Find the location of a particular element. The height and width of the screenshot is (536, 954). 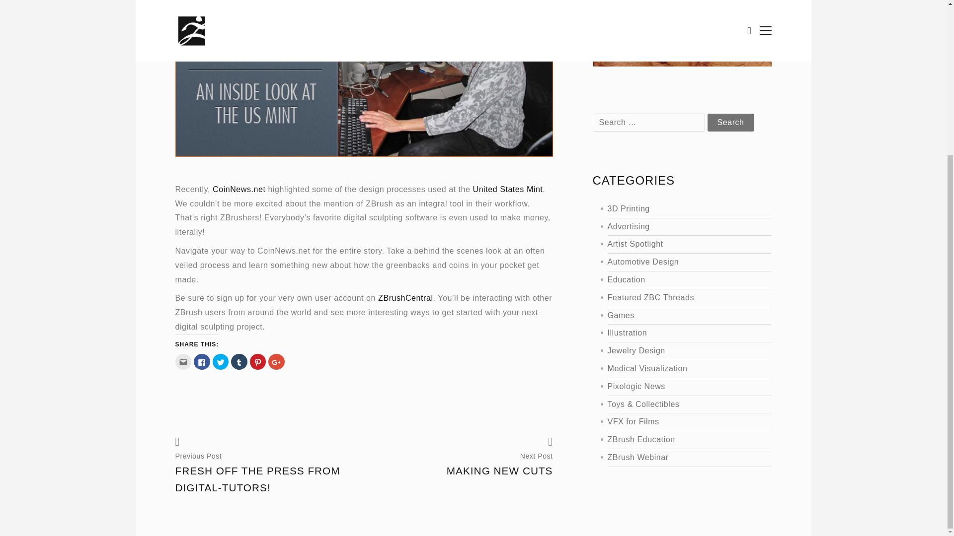

Medical Visualization with ZBrush is located at coordinates (238, 189).